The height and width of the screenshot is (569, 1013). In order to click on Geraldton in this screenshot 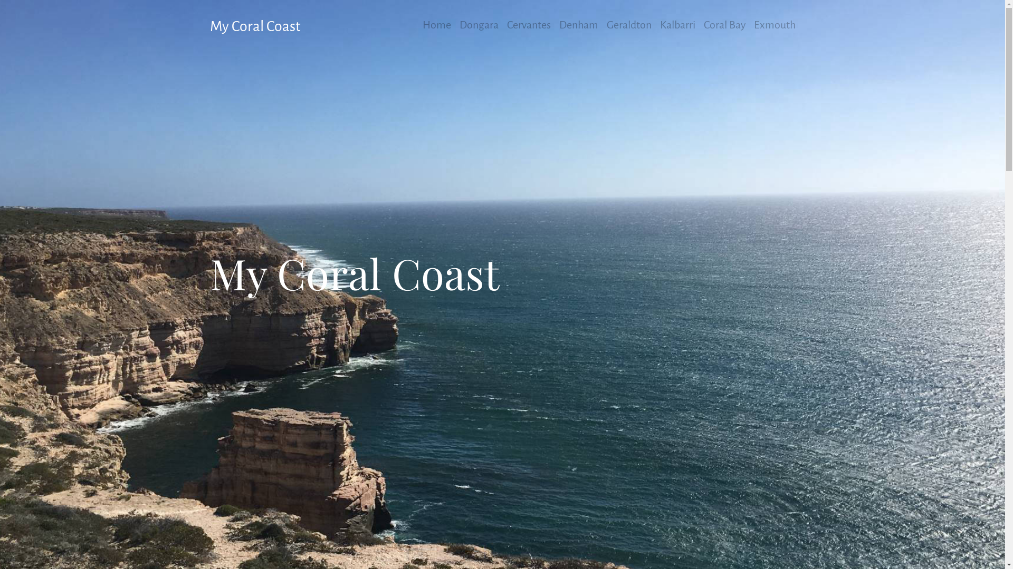, I will do `click(629, 25)`.